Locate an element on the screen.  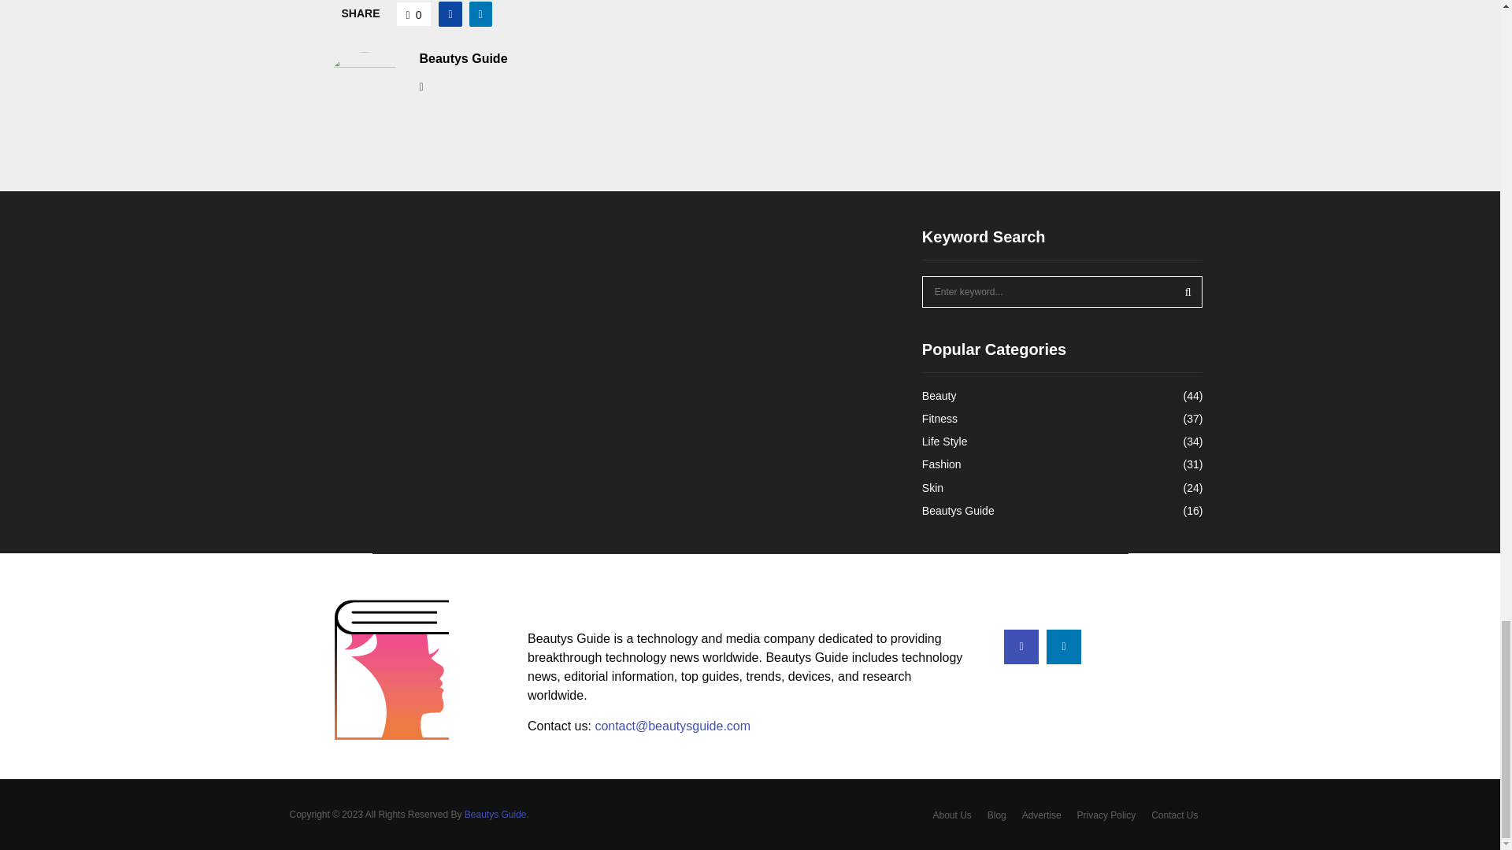
Posts by Beautys Guide is located at coordinates (462, 59).